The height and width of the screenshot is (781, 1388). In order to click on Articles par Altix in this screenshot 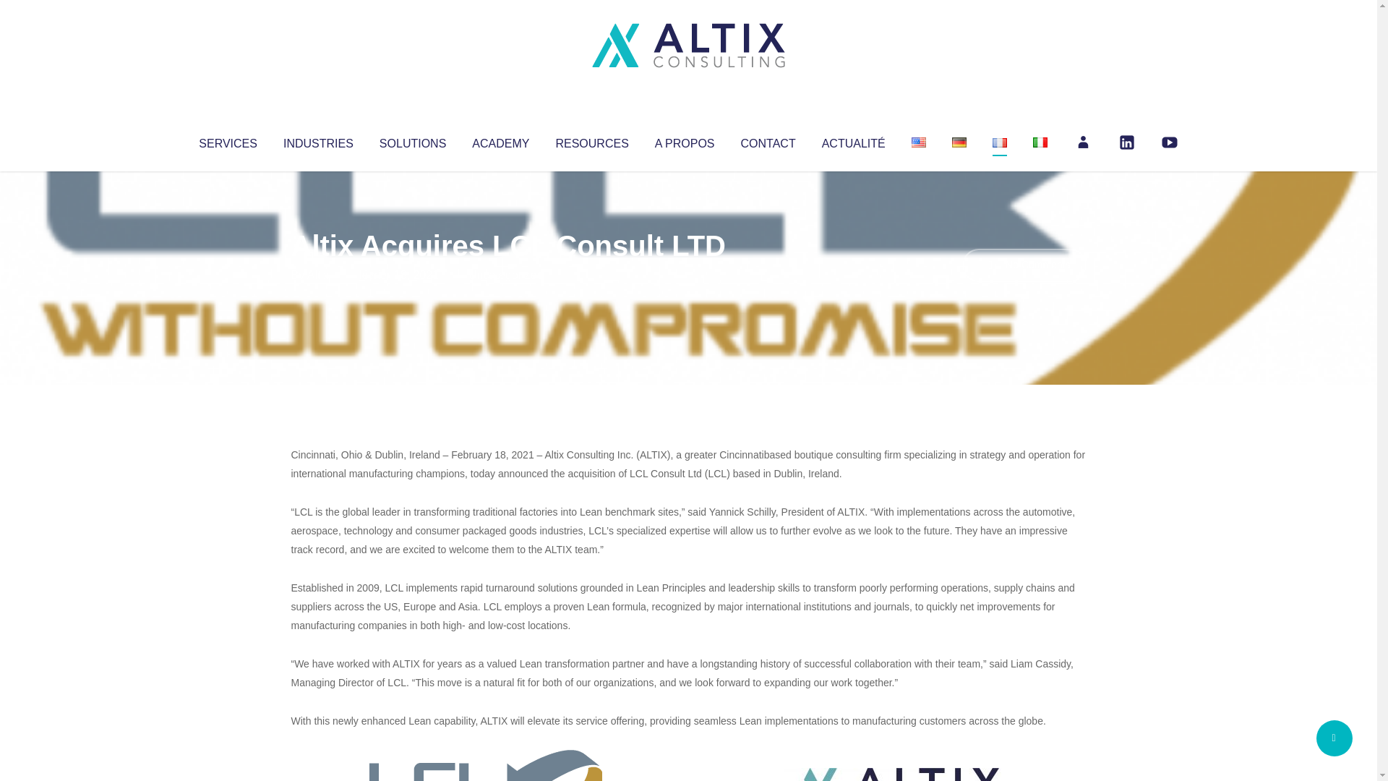, I will do `click(318, 275)`.